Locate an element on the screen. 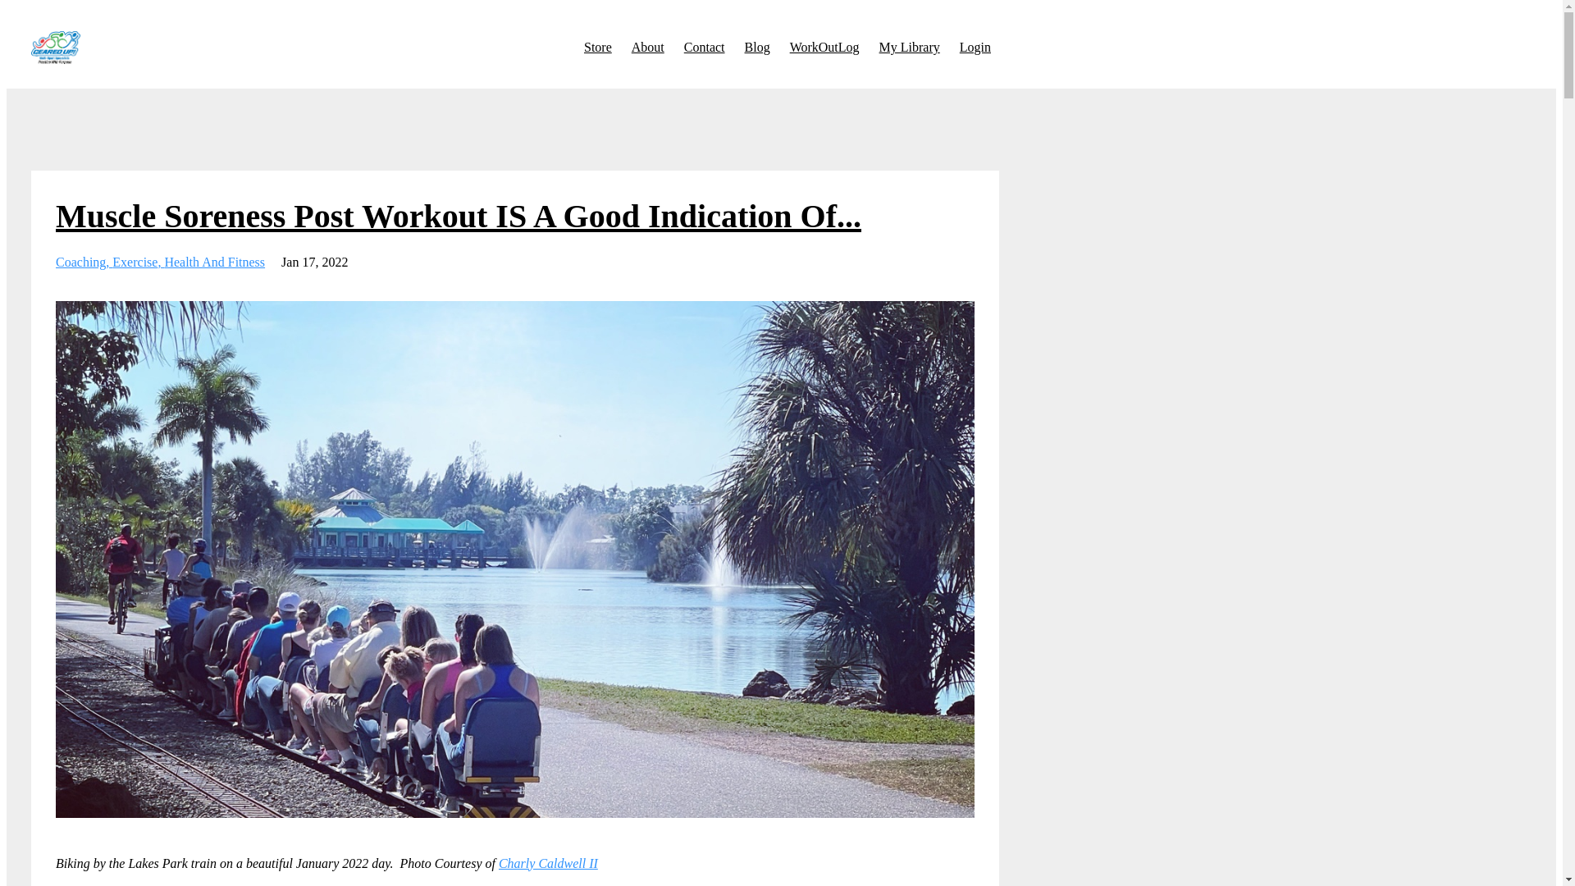 Image resolution: width=1575 pixels, height=886 pixels. Muscle Soreness Post Workout IS A Good Indication Of... is located at coordinates (458, 216).